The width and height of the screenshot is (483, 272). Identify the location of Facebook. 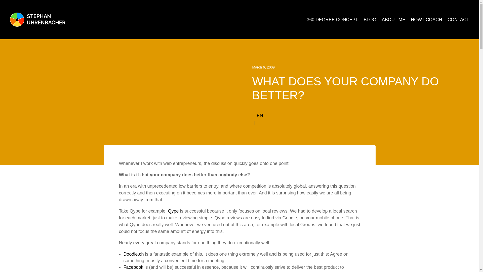
(133, 267).